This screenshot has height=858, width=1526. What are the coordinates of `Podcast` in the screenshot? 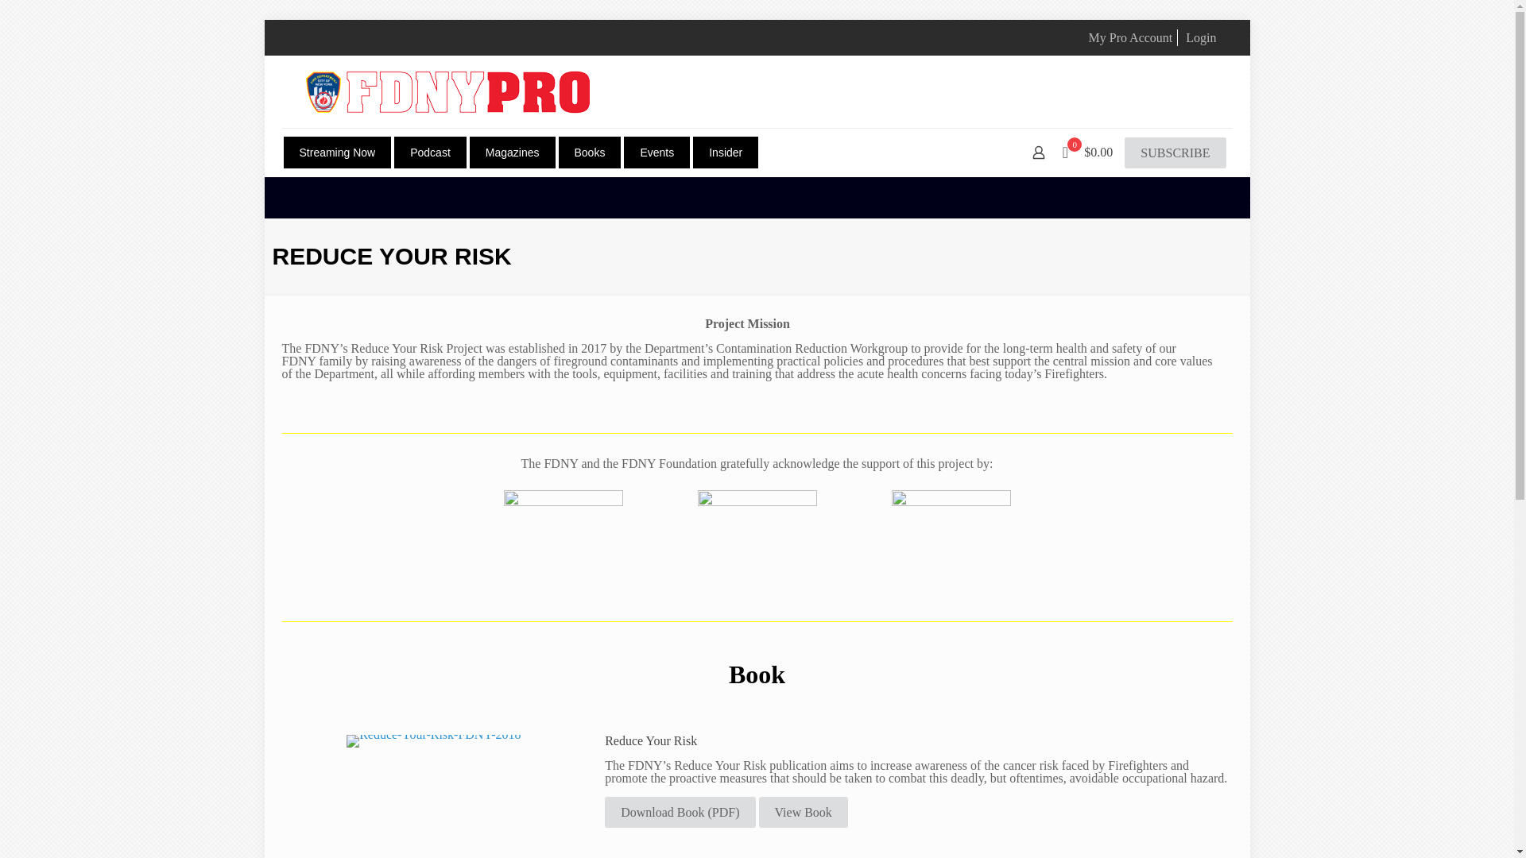 It's located at (430, 152).